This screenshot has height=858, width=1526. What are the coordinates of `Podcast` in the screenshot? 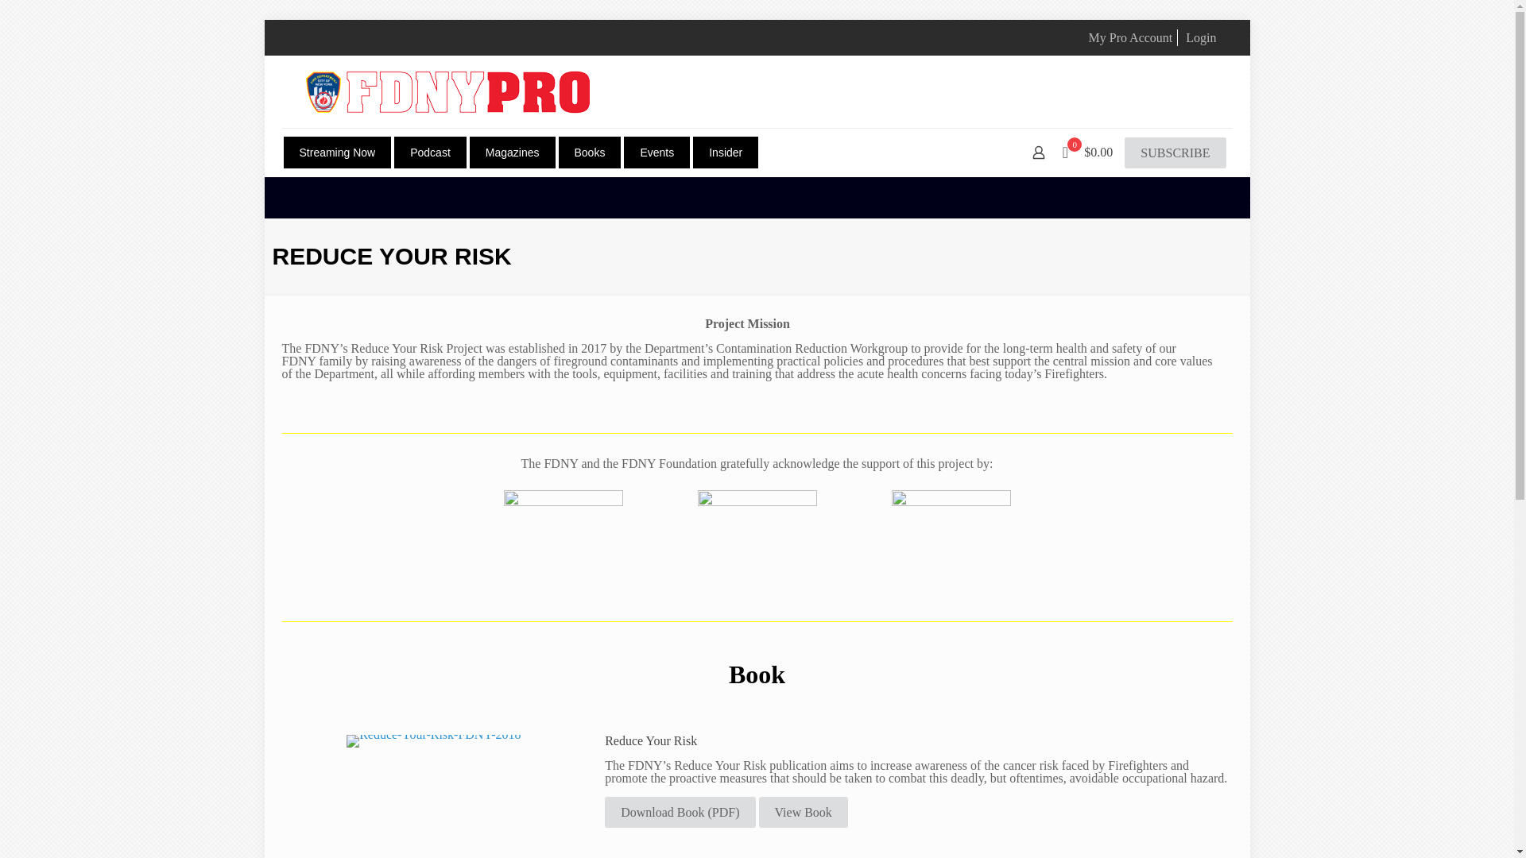 It's located at (430, 152).